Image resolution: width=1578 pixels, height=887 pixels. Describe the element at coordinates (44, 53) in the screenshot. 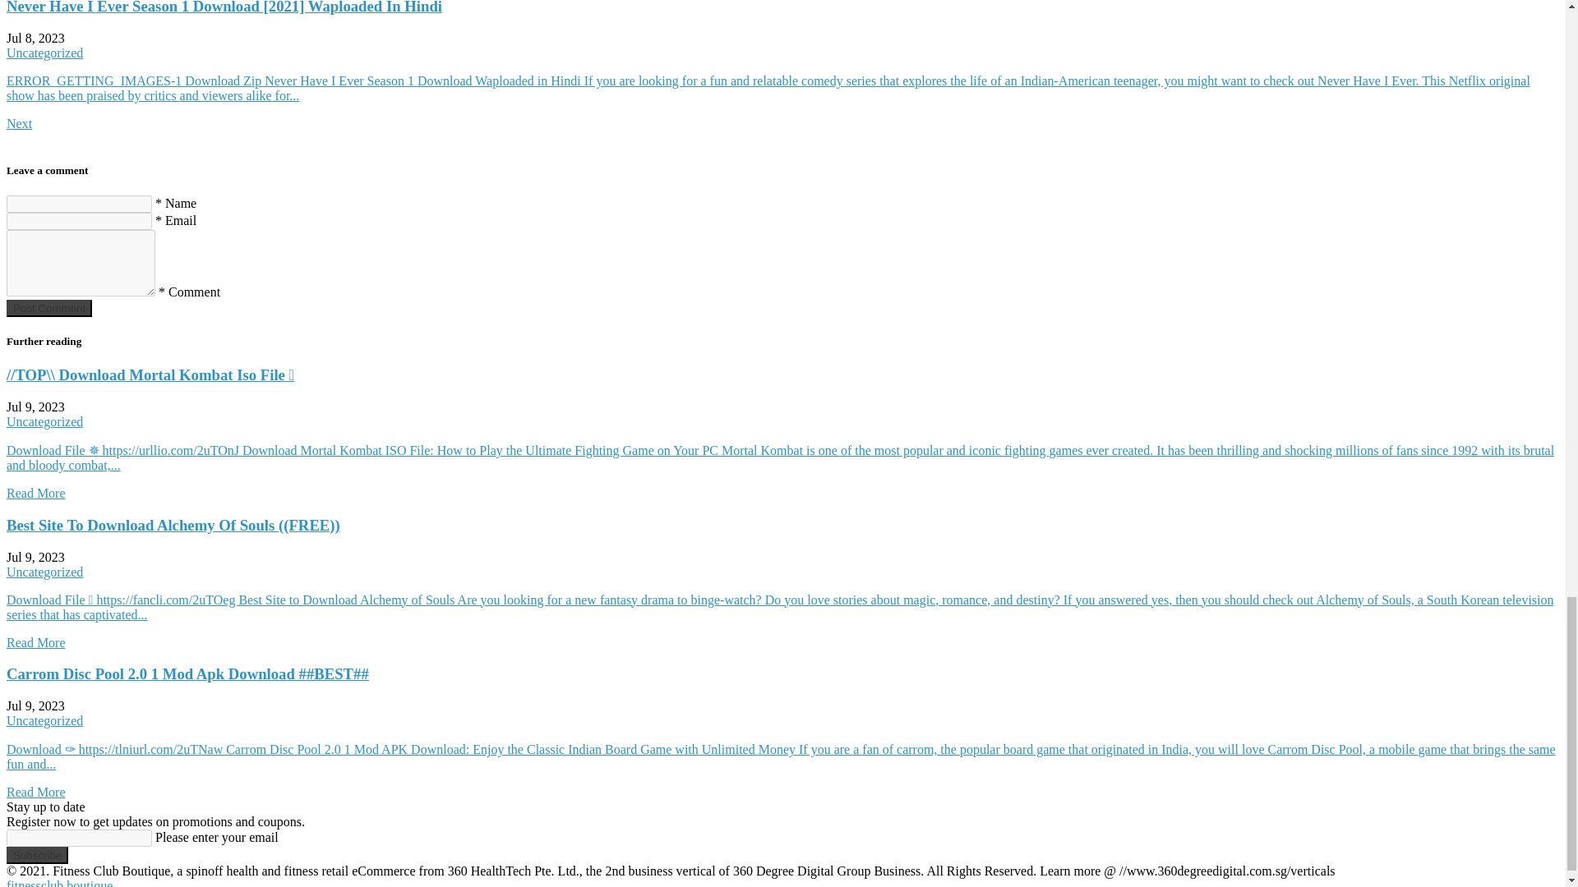

I see `Uncategorized` at that location.